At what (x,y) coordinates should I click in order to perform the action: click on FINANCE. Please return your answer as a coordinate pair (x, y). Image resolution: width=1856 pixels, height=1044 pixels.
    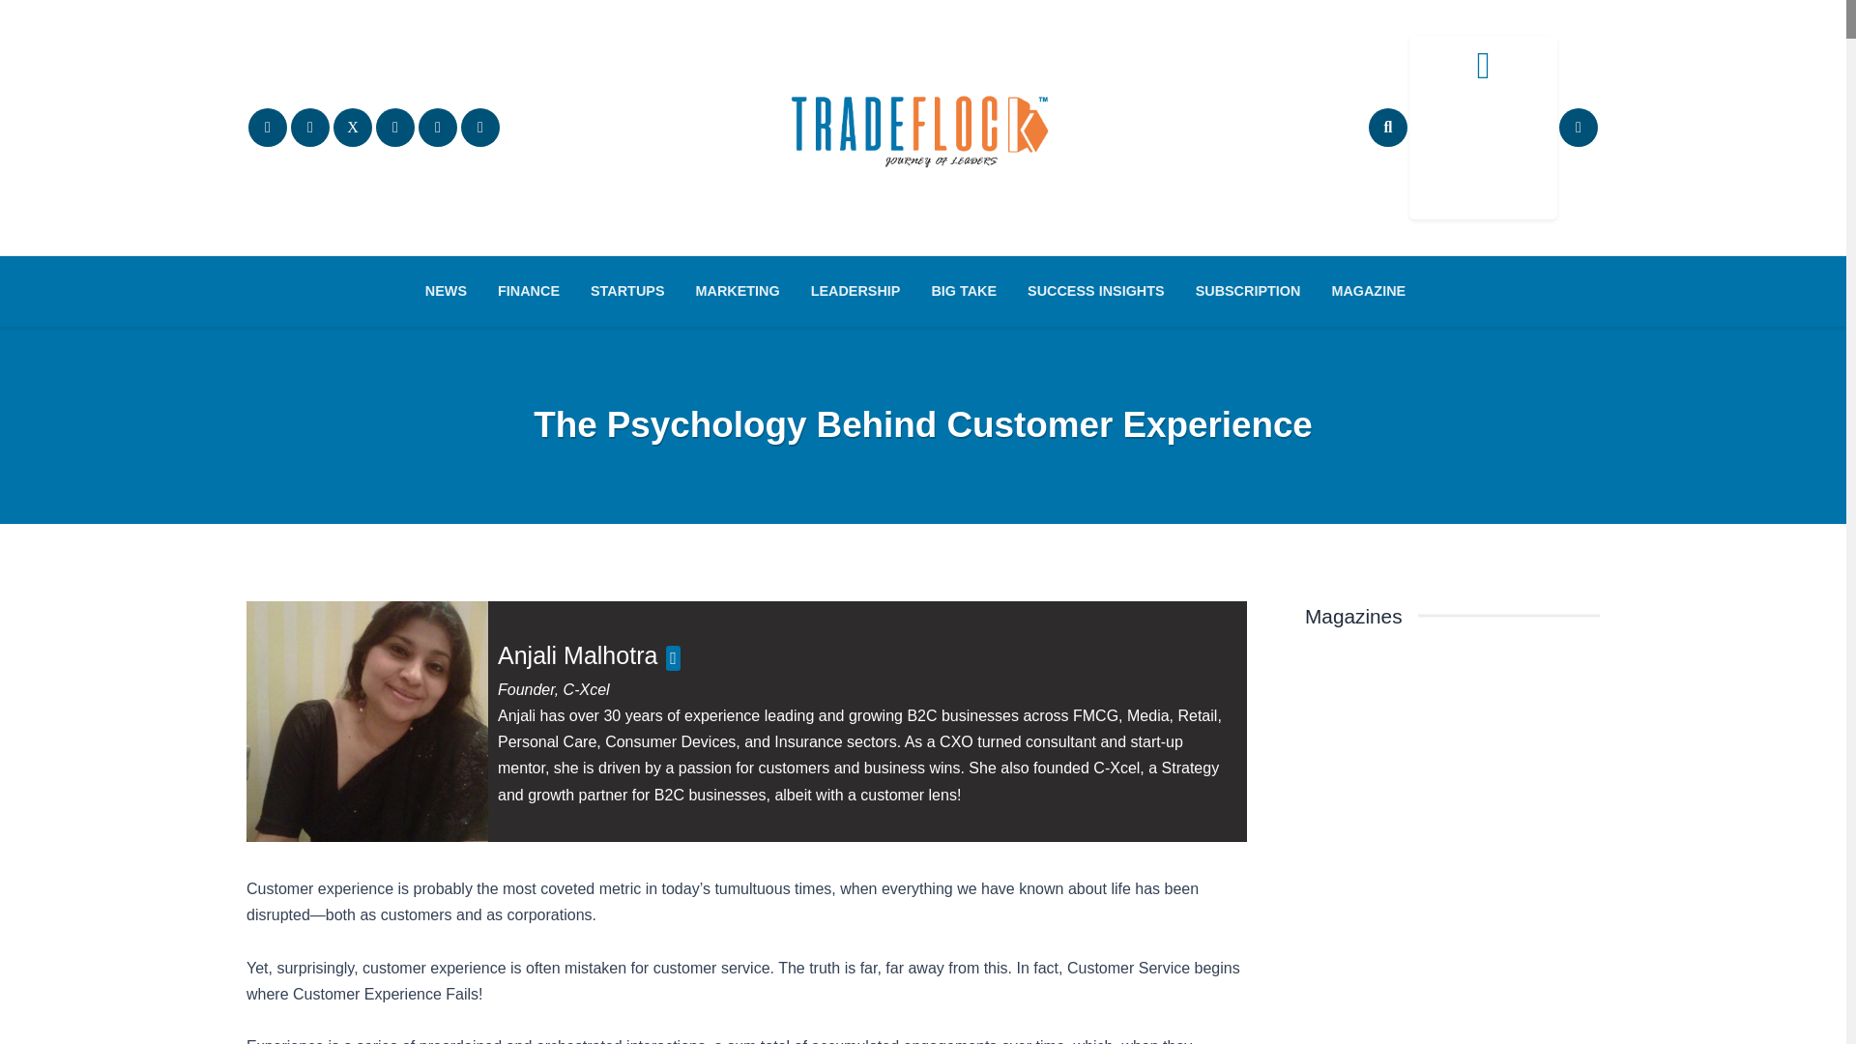
    Looking at the image, I should click on (529, 290).